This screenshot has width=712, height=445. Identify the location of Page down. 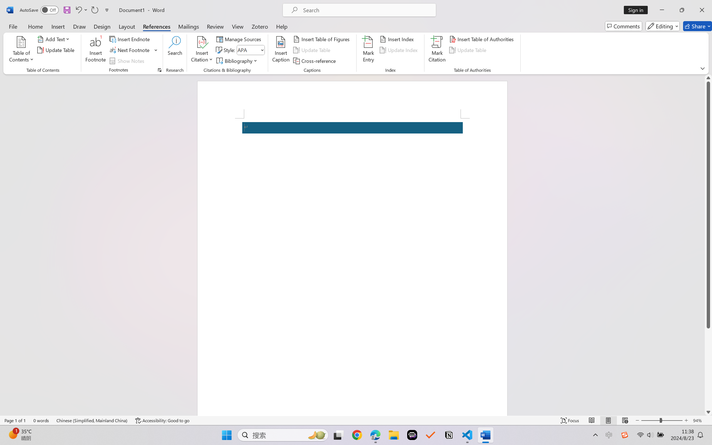
(708, 368).